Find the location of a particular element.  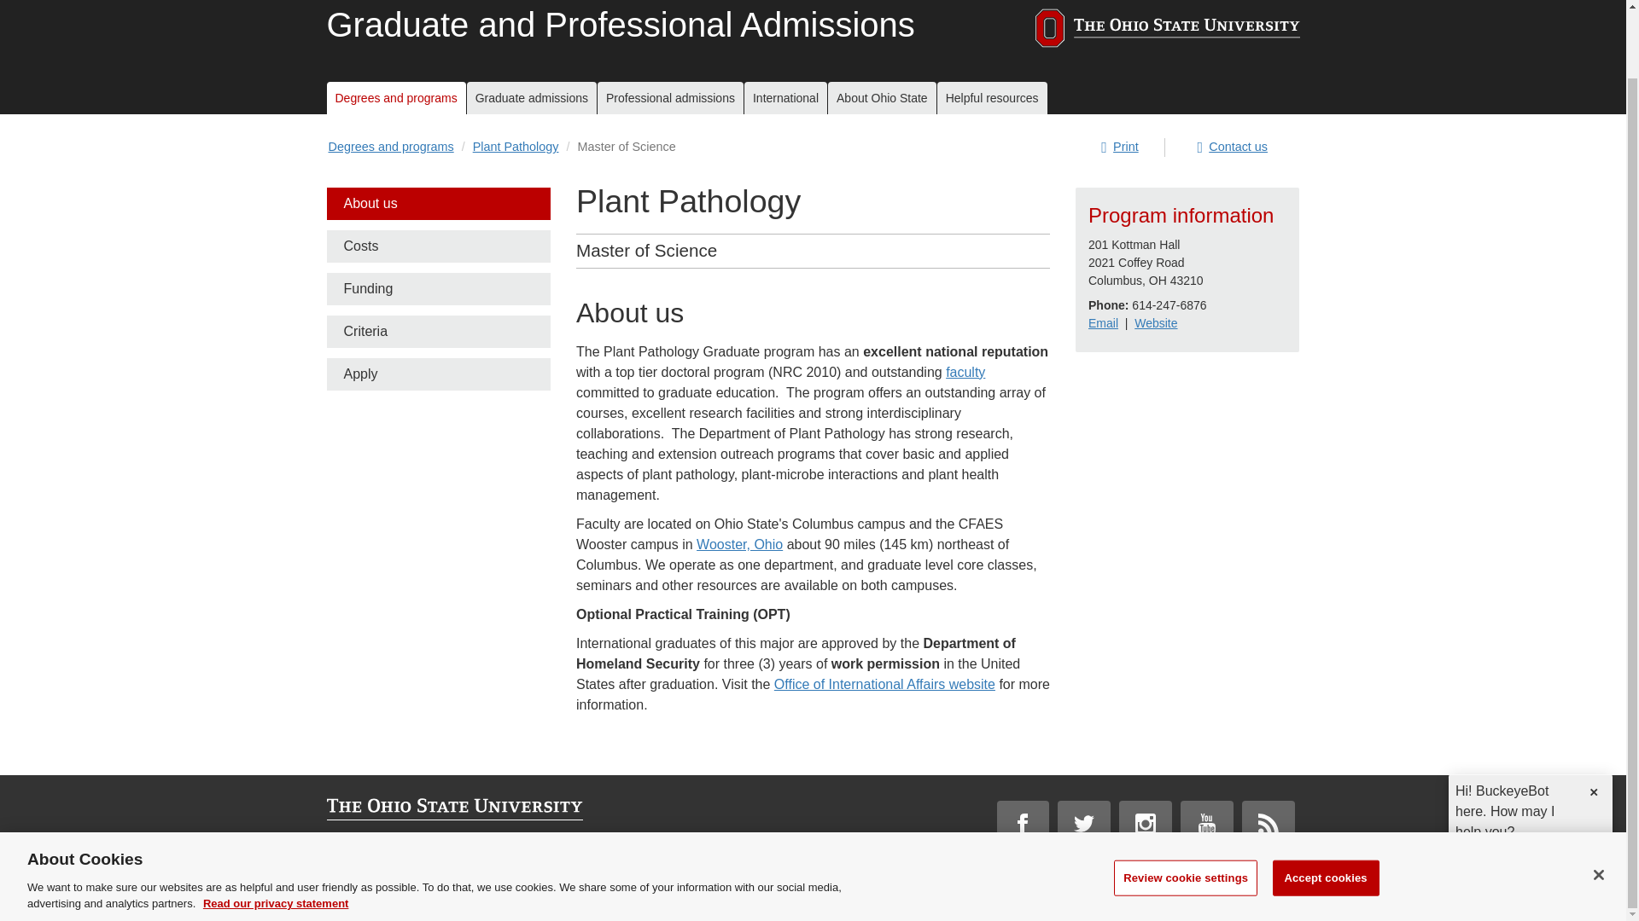

Degrees and programs is located at coordinates (396, 99).